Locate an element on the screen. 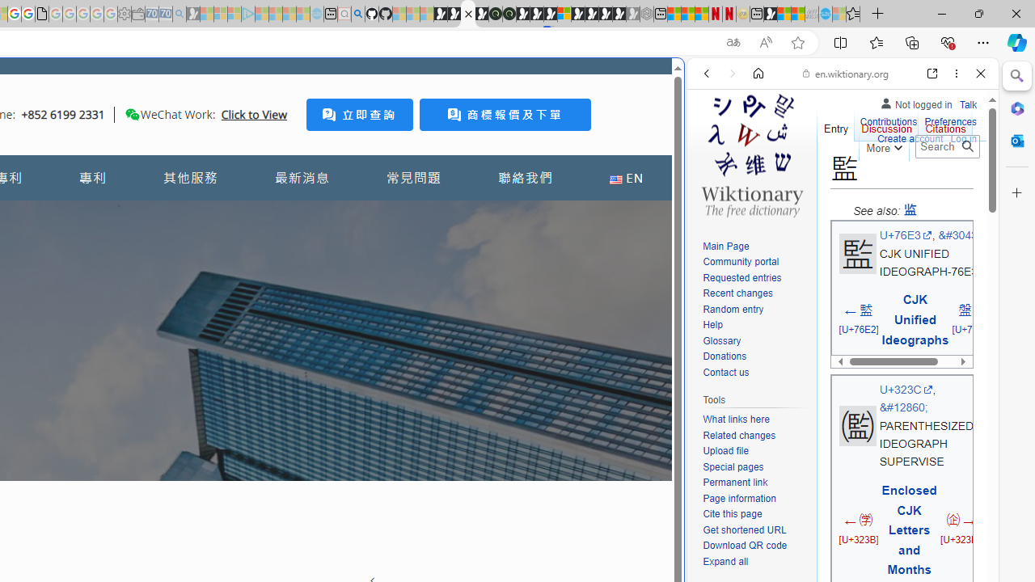 The height and width of the screenshot is (582, 1035). Glossary is located at coordinates (721, 340).